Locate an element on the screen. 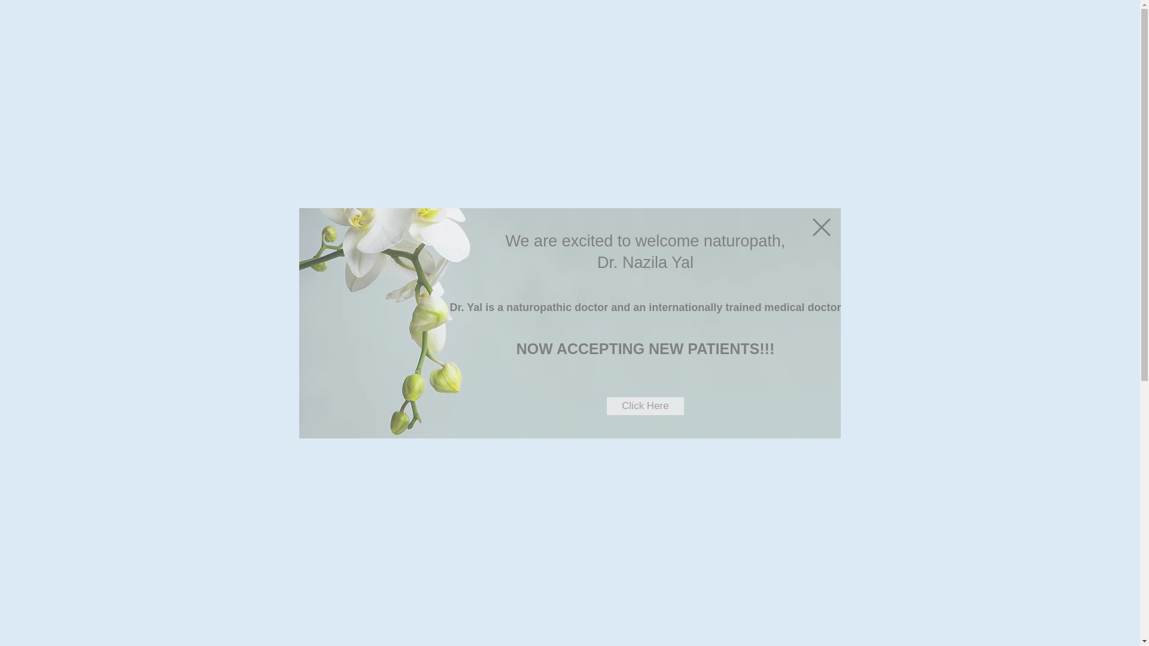 The image size is (1149, 646). CHIROPRACTIC is located at coordinates (363, 124).